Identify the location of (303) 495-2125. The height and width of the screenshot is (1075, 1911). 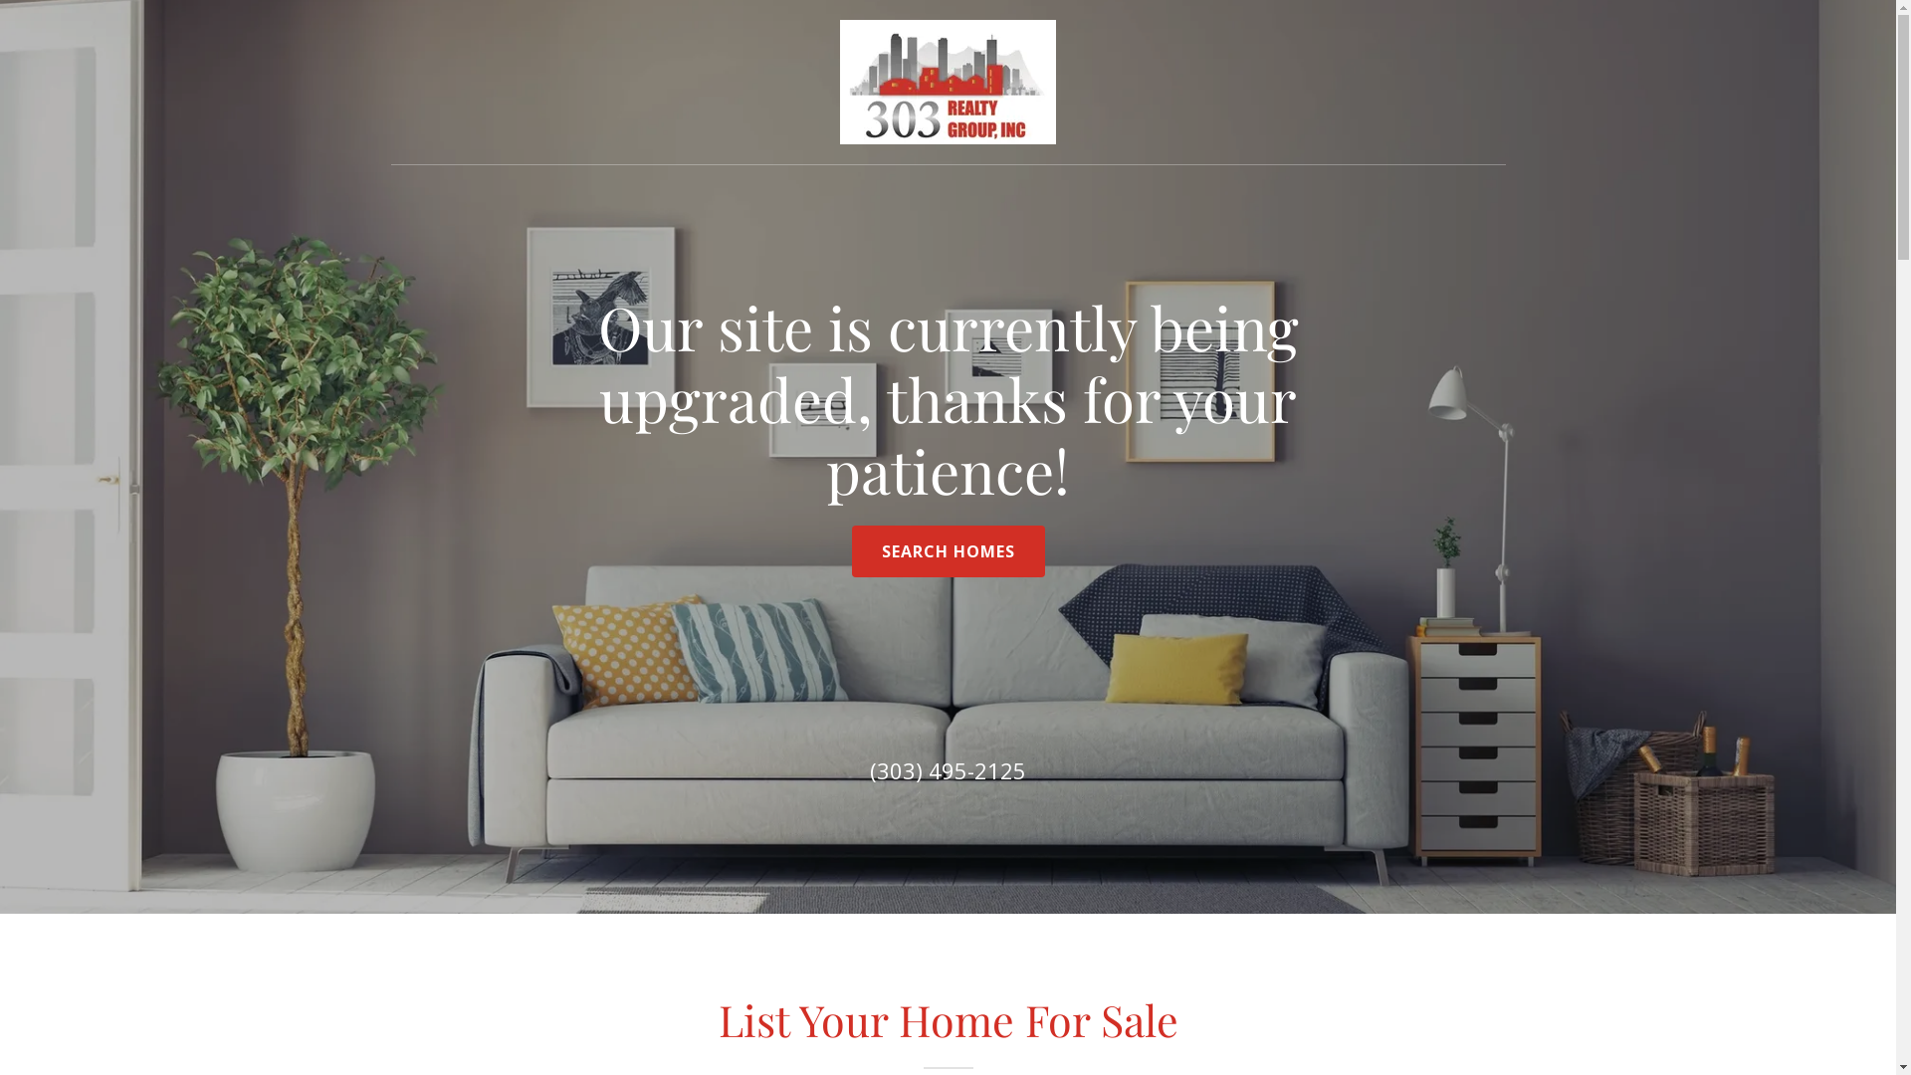
(948, 770).